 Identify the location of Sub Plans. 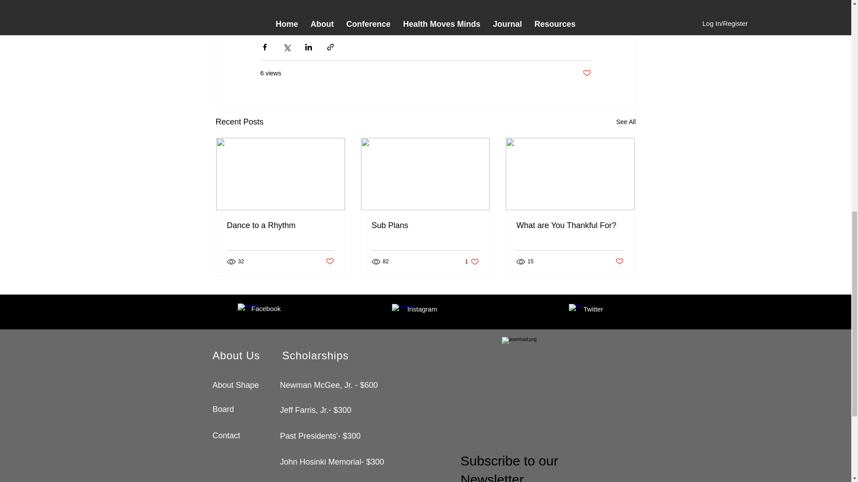
(425, 225).